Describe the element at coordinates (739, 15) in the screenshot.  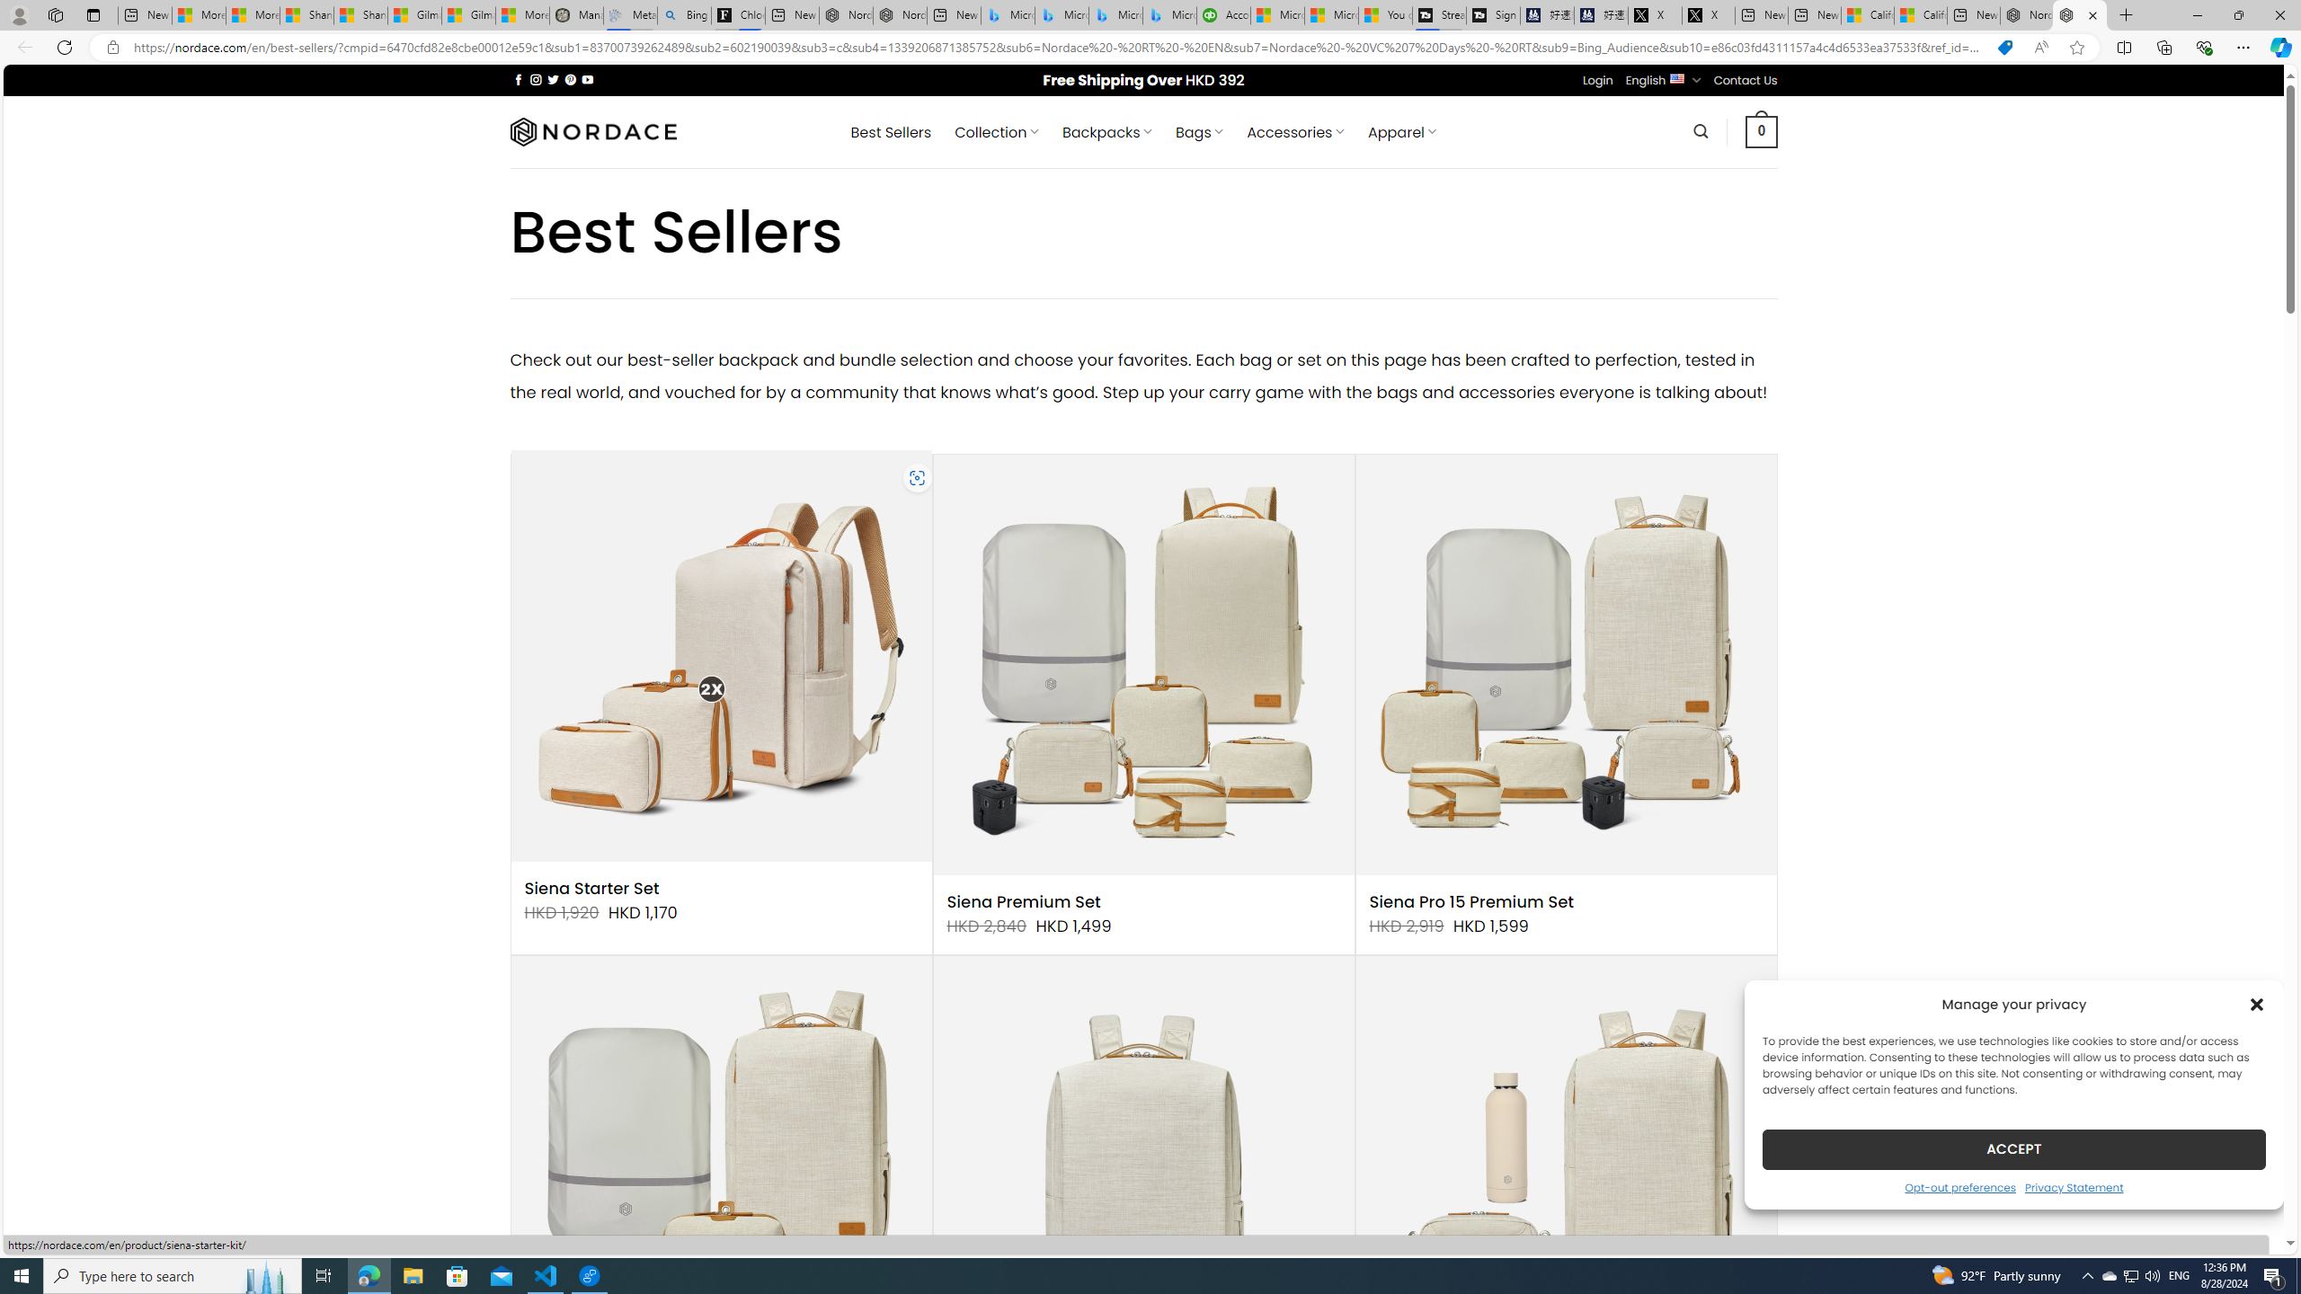
I see `Chloe Sorvino` at that location.